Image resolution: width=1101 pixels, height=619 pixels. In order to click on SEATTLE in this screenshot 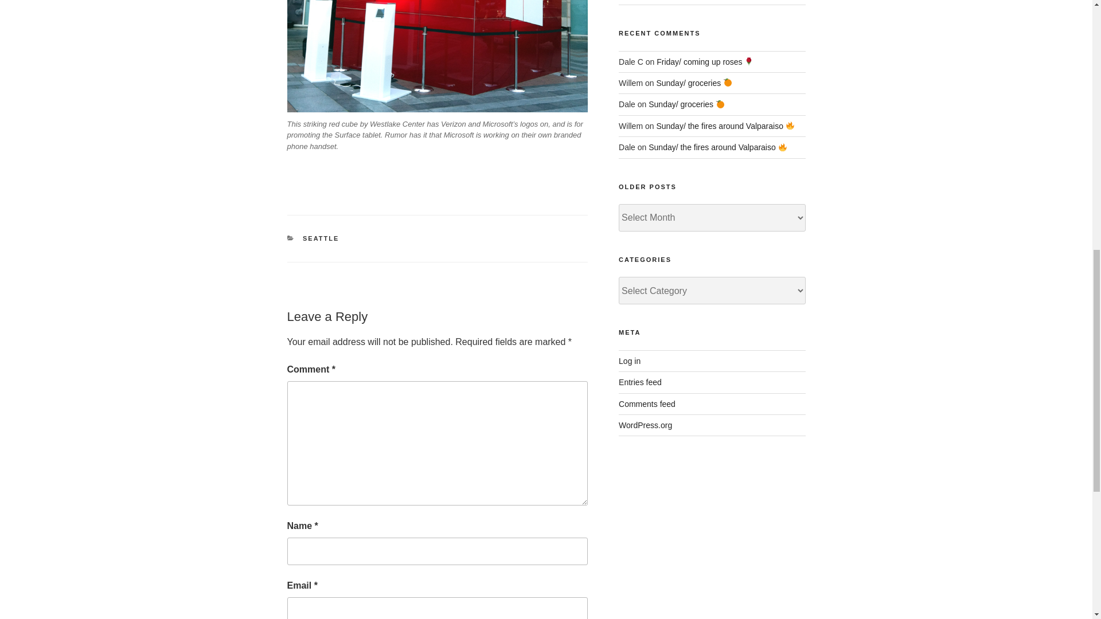, I will do `click(321, 238)`.